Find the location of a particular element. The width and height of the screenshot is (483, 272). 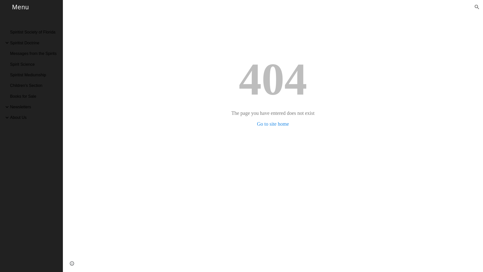

Go to site home is located at coordinates (273, 124).